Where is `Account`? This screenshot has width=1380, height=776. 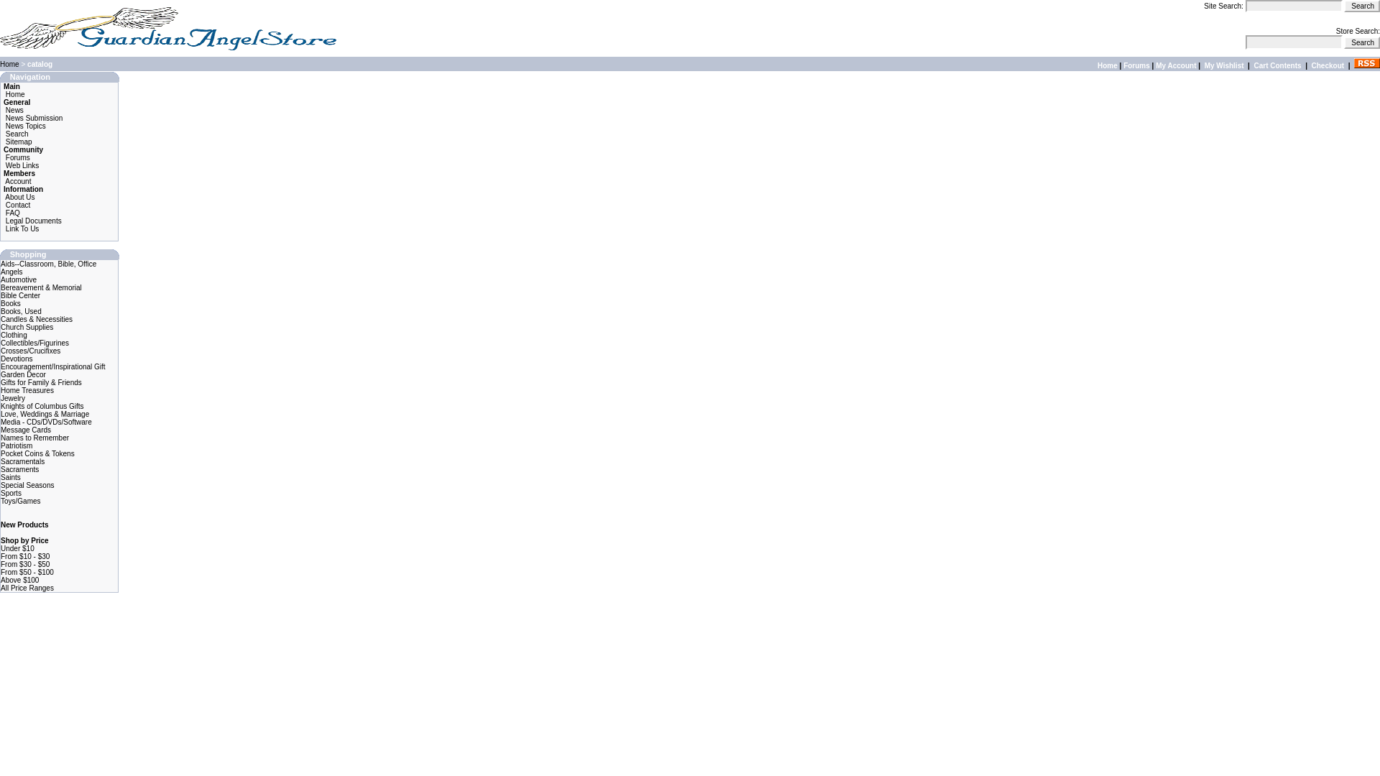
Account is located at coordinates (17, 181).